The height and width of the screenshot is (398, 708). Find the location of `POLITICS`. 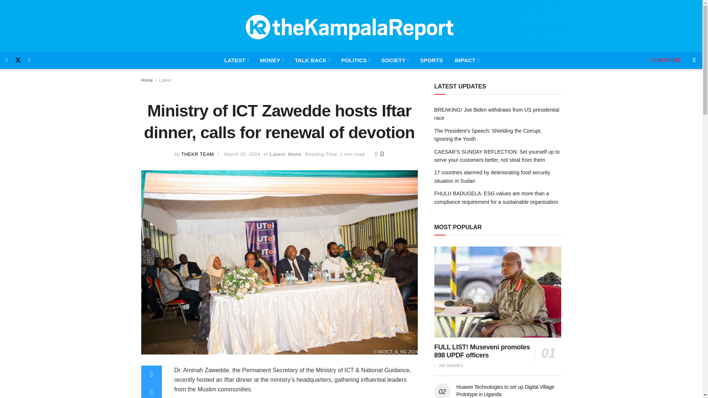

POLITICS is located at coordinates (355, 60).